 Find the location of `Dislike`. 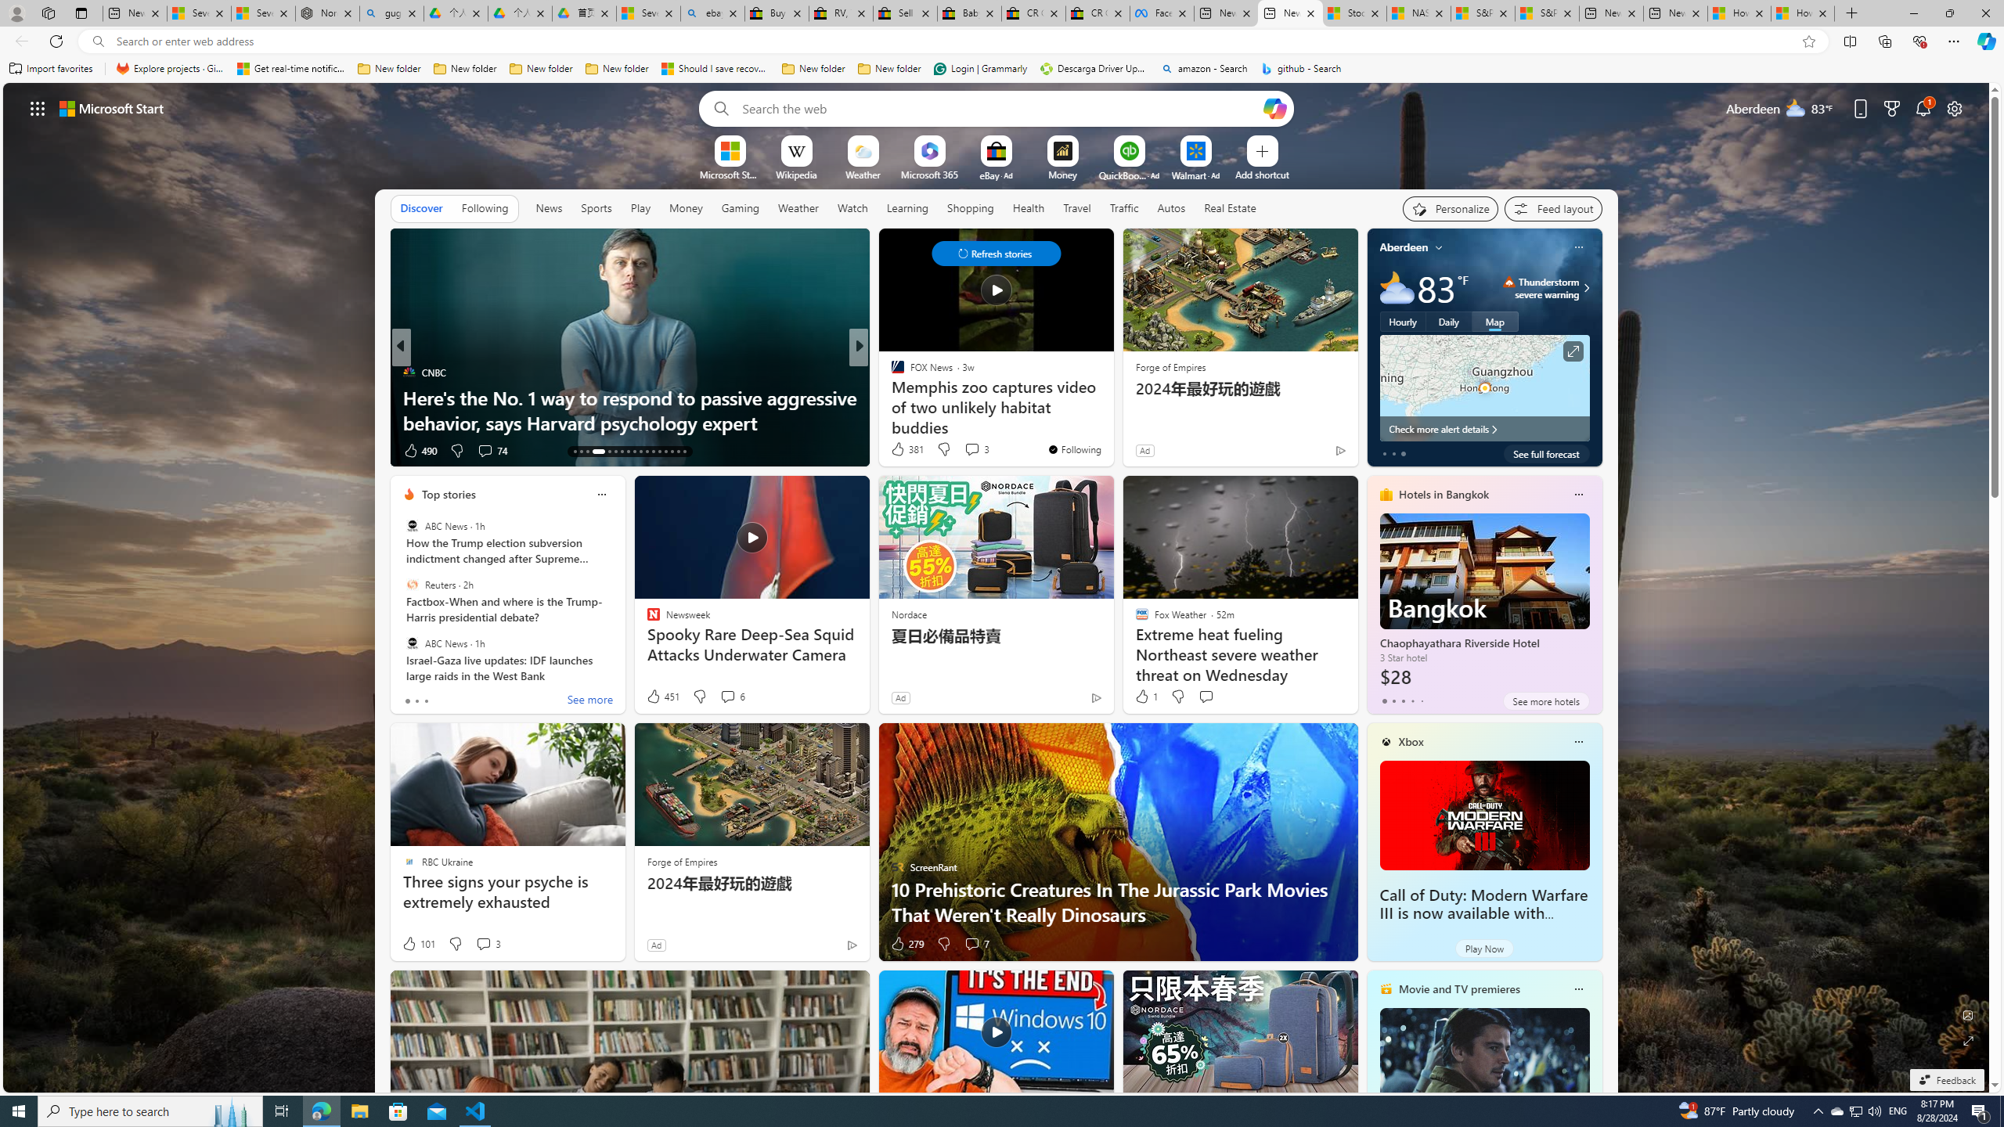

Dislike is located at coordinates (943, 944).